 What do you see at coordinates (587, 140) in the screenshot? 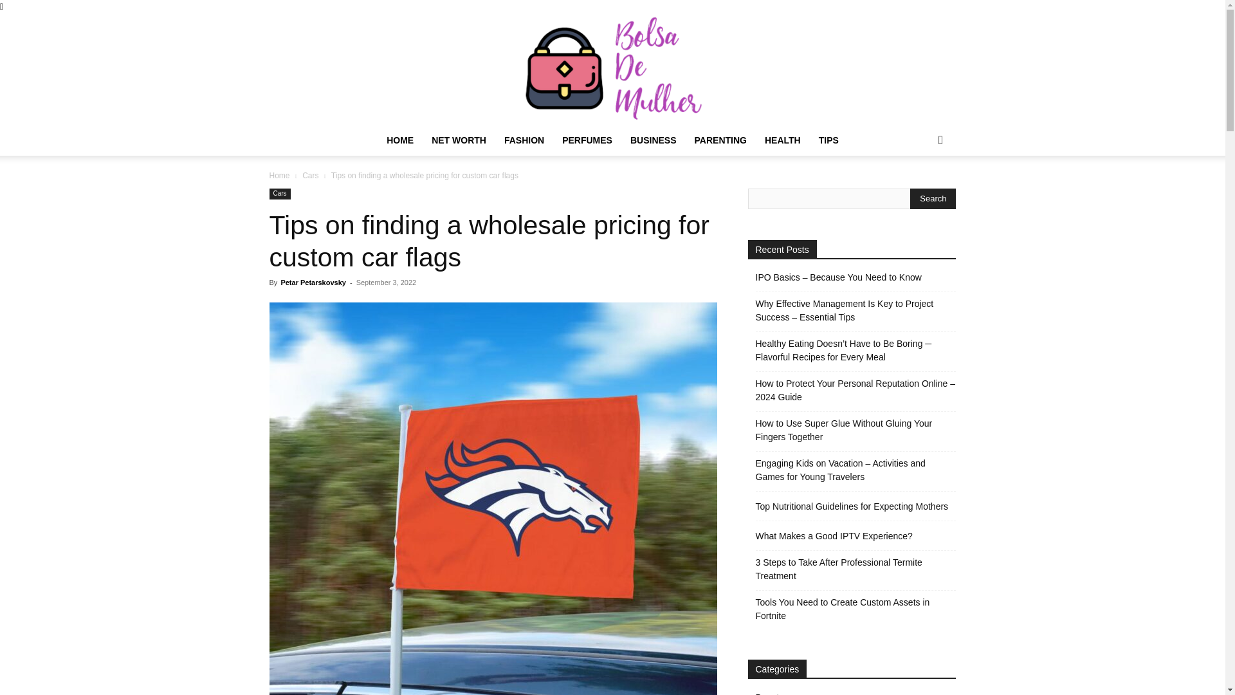
I see `PERFUMES` at bounding box center [587, 140].